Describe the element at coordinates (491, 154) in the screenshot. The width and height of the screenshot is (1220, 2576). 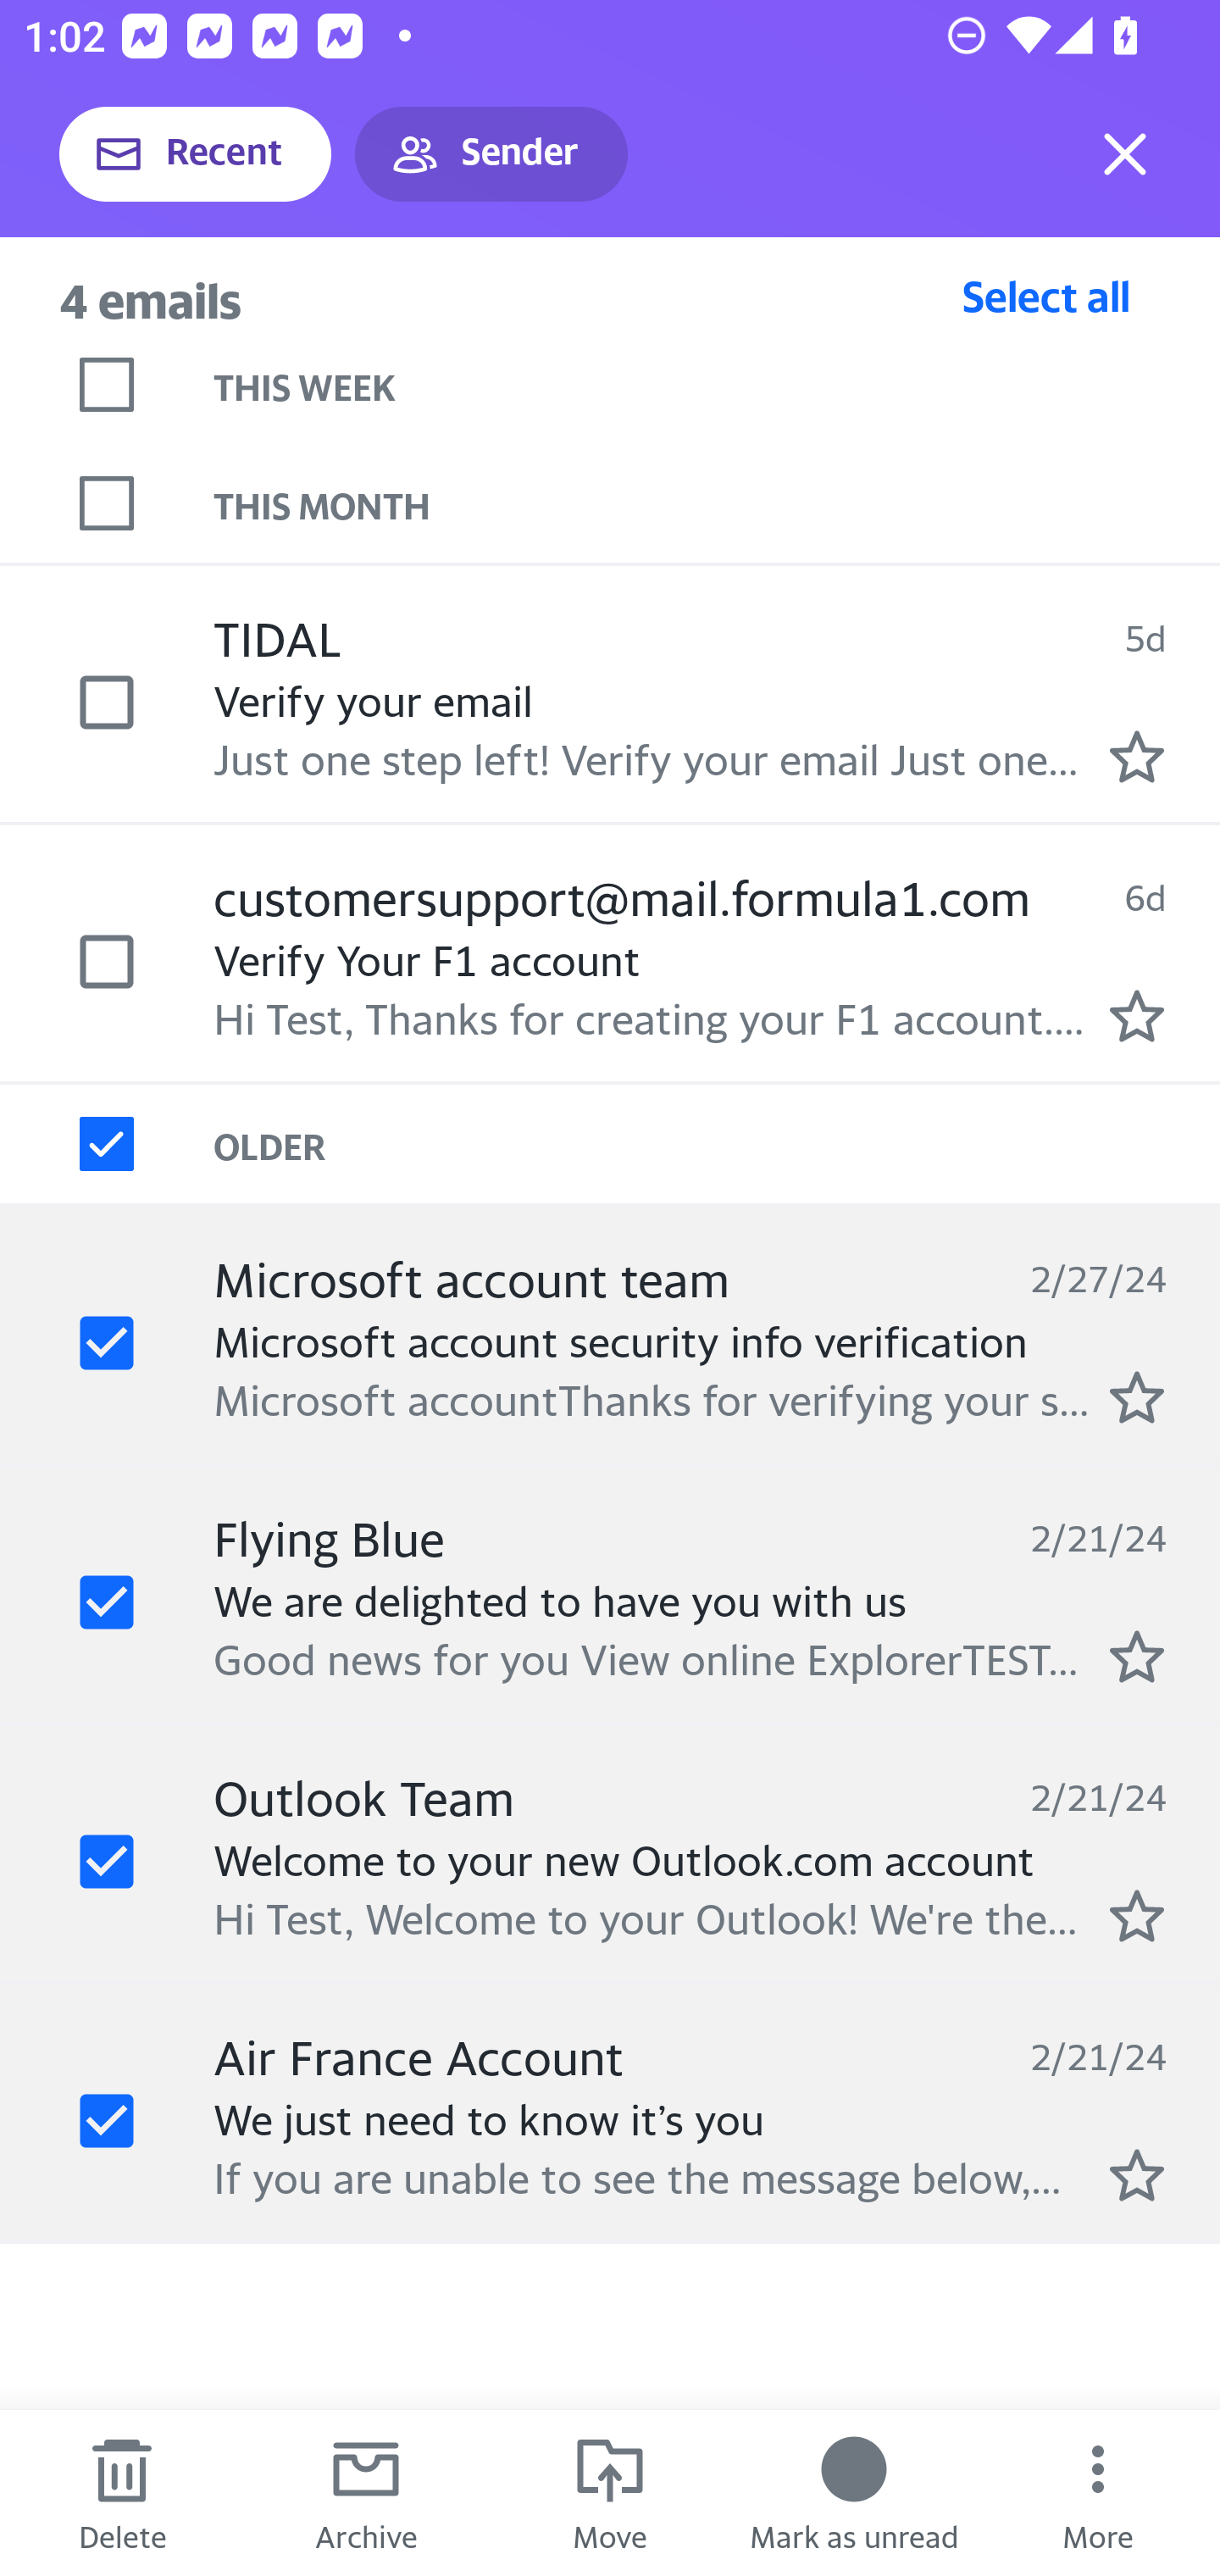
I see `Sender` at that location.